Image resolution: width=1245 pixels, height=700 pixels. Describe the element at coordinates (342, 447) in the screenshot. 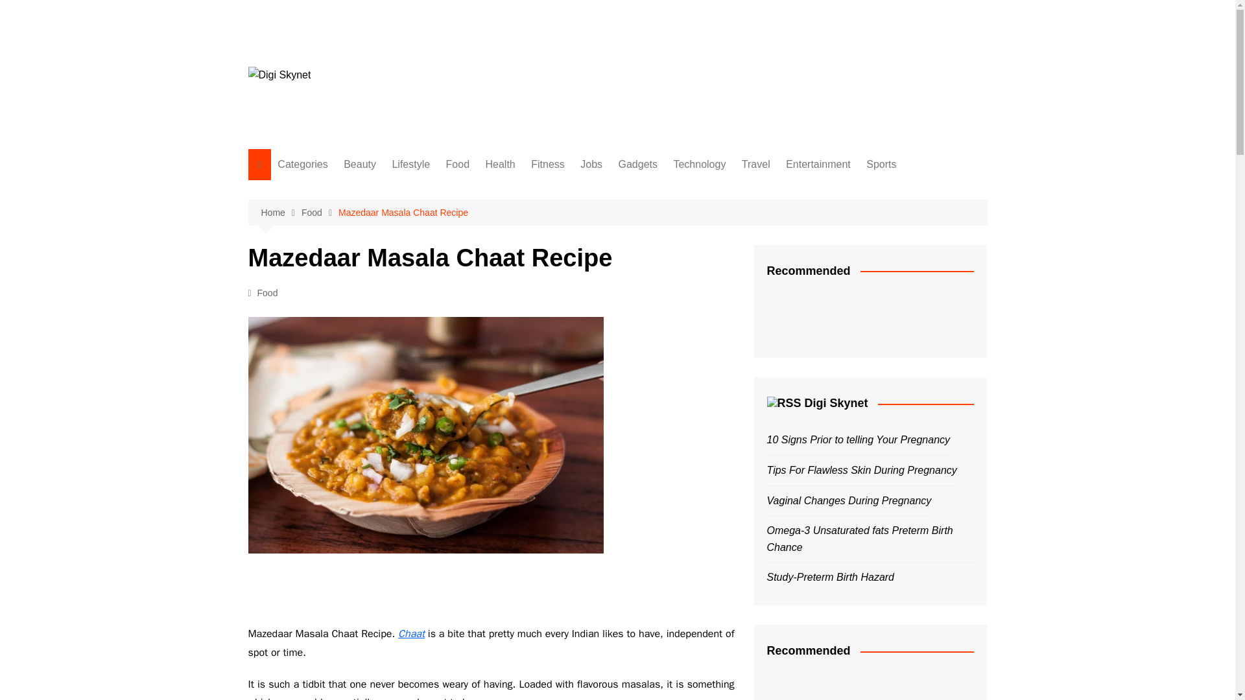

I see `Pets` at that location.